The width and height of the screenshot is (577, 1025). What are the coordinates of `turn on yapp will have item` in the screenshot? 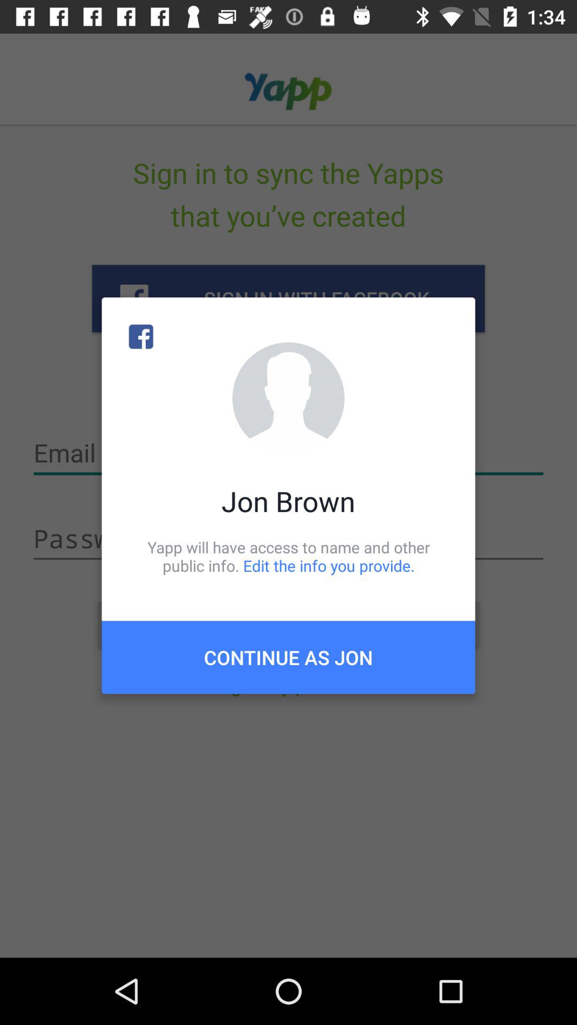 It's located at (288, 556).